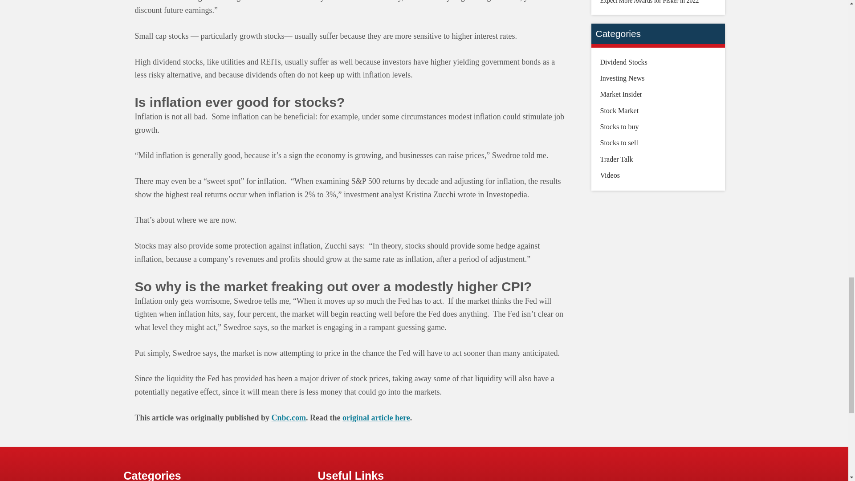  What do you see at coordinates (376, 418) in the screenshot?
I see `original article here` at bounding box center [376, 418].